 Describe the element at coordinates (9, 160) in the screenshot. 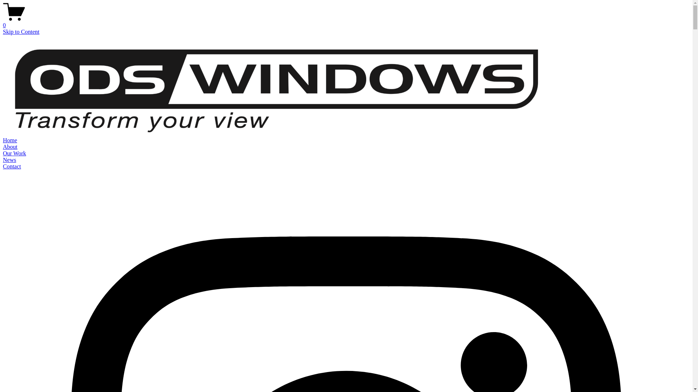

I see `News` at that location.